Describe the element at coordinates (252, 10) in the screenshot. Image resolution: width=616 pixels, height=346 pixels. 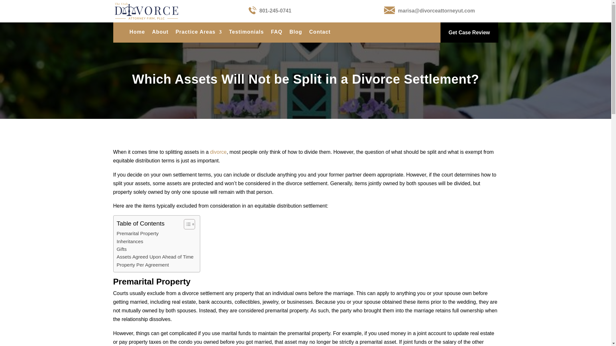
I see `phone icon` at that location.